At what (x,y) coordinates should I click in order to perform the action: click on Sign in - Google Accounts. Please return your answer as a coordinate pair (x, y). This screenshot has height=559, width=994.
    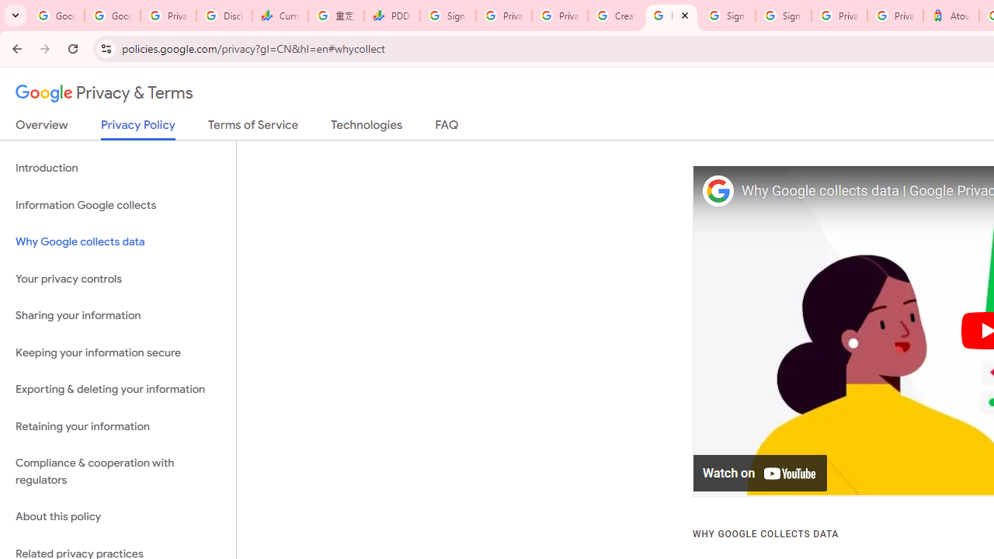
    Looking at the image, I should click on (727, 16).